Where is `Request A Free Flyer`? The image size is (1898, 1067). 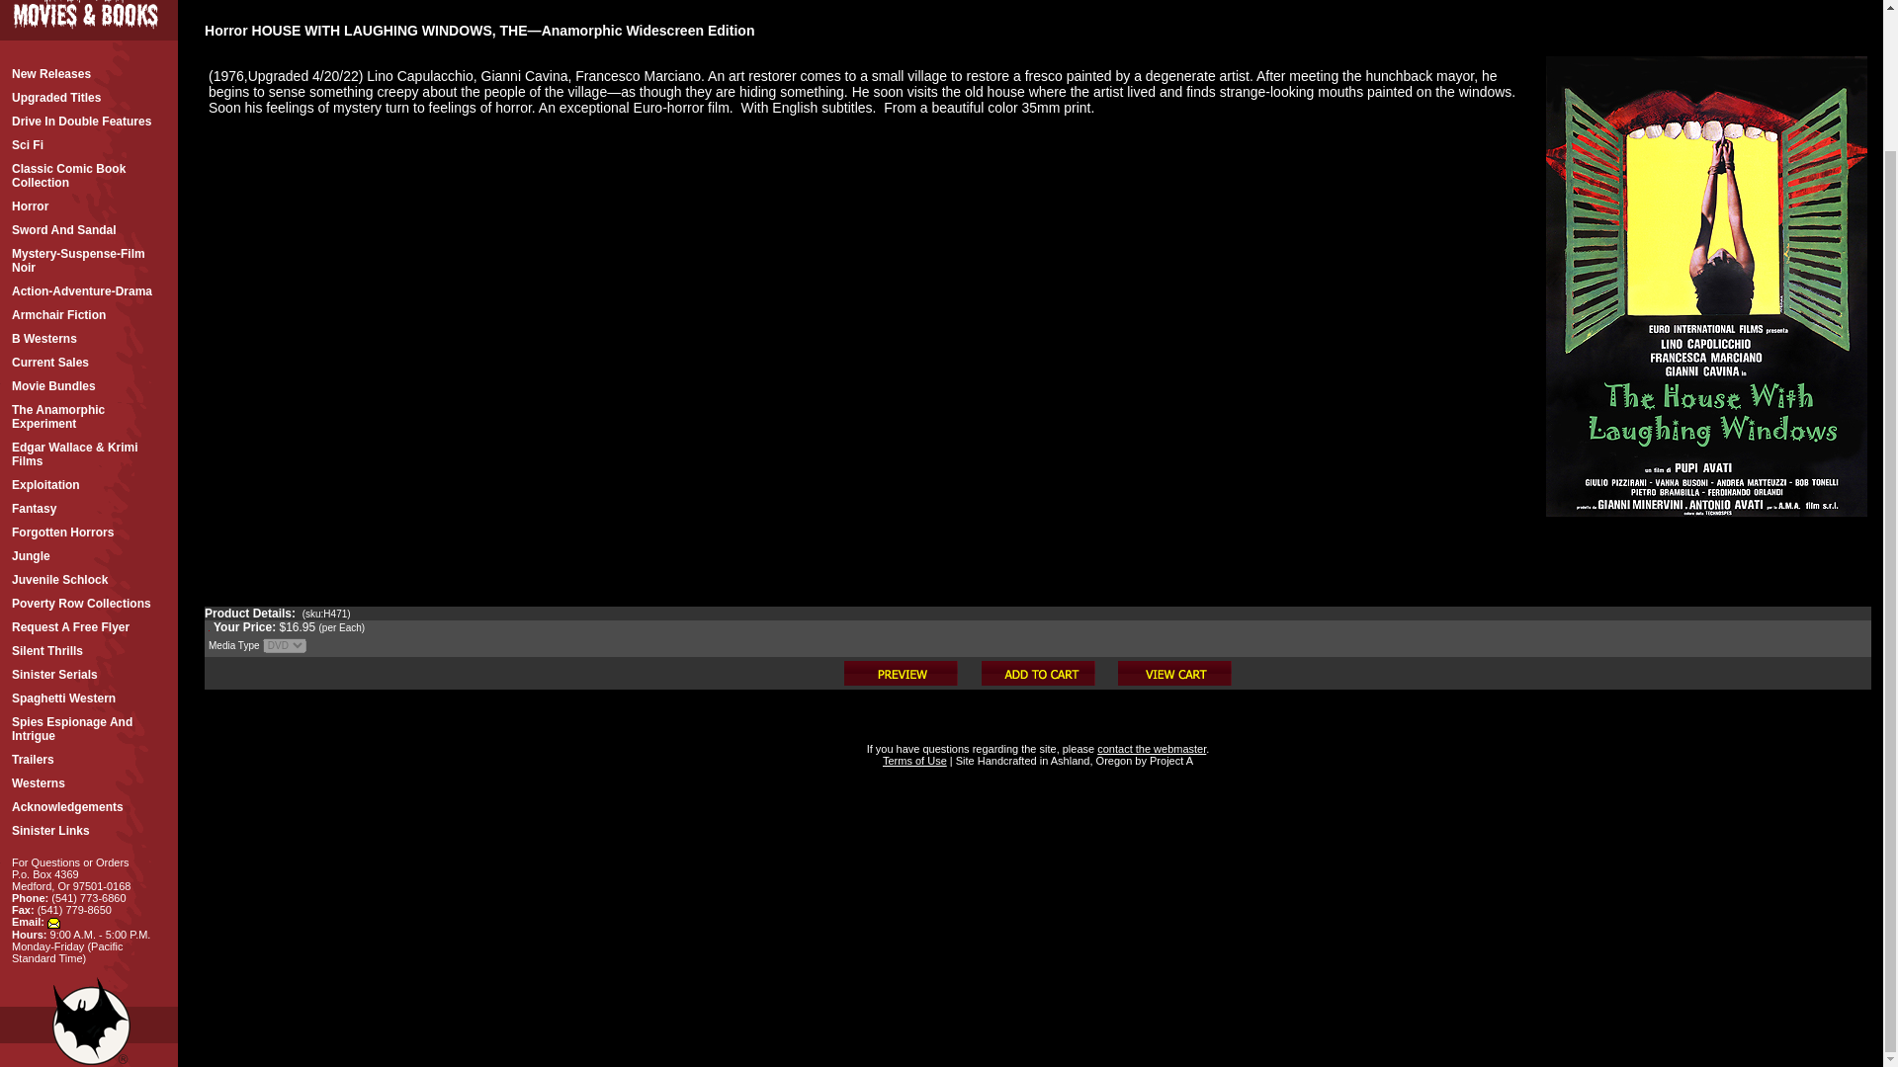 Request A Free Flyer is located at coordinates (89, 626).